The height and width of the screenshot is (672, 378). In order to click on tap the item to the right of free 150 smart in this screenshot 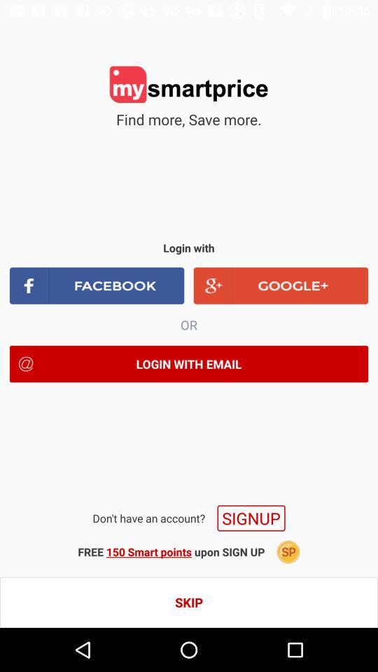, I will do `click(288, 552)`.